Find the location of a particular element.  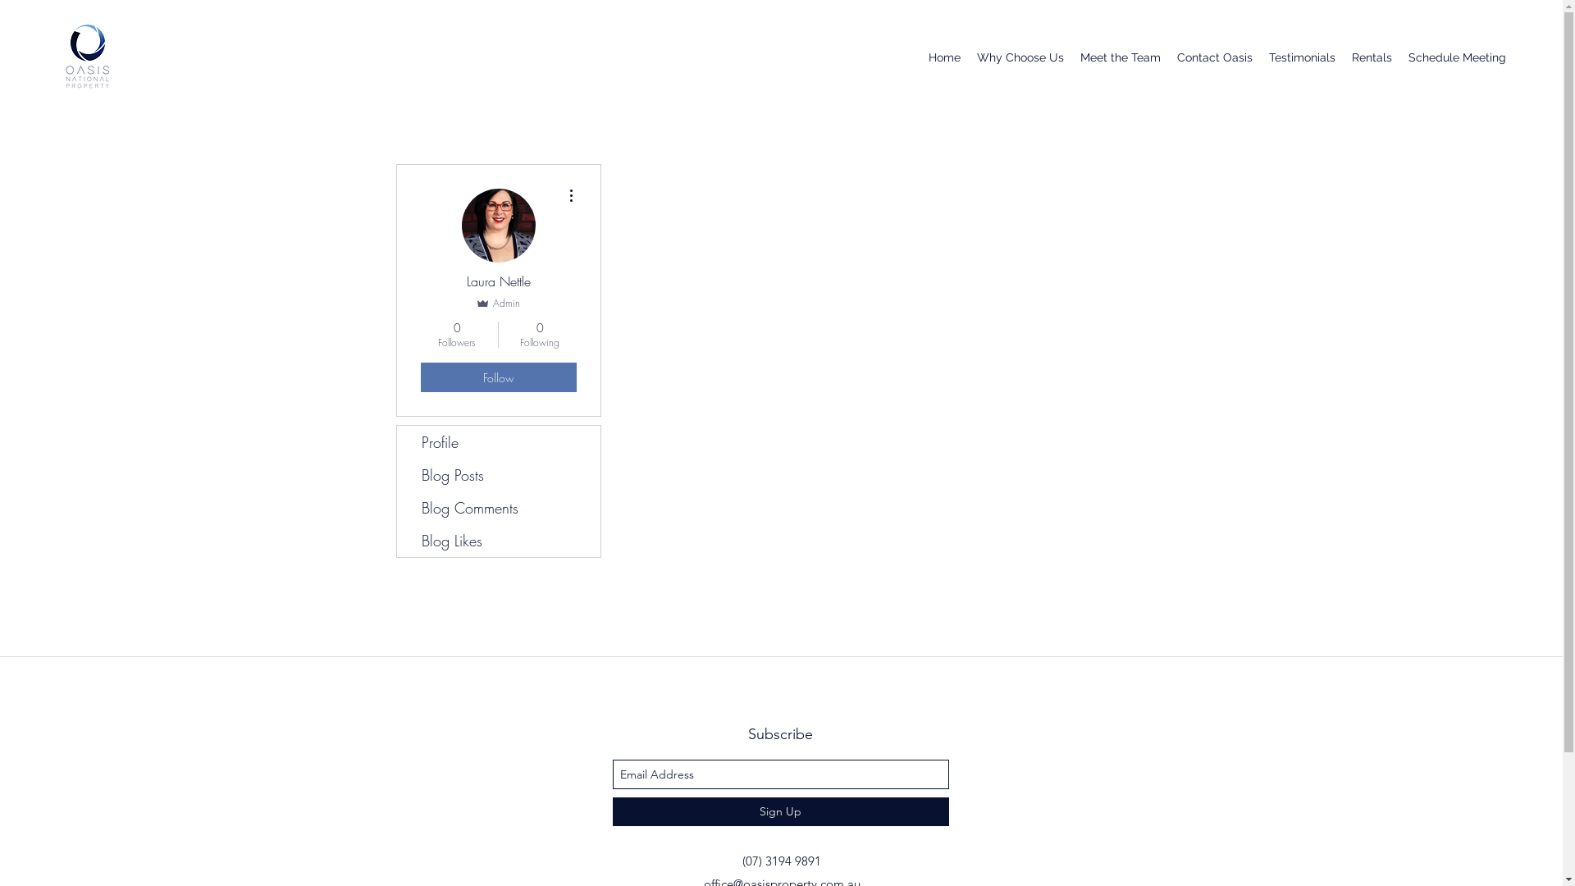

Blog Comments is located at coordinates (499, 508).